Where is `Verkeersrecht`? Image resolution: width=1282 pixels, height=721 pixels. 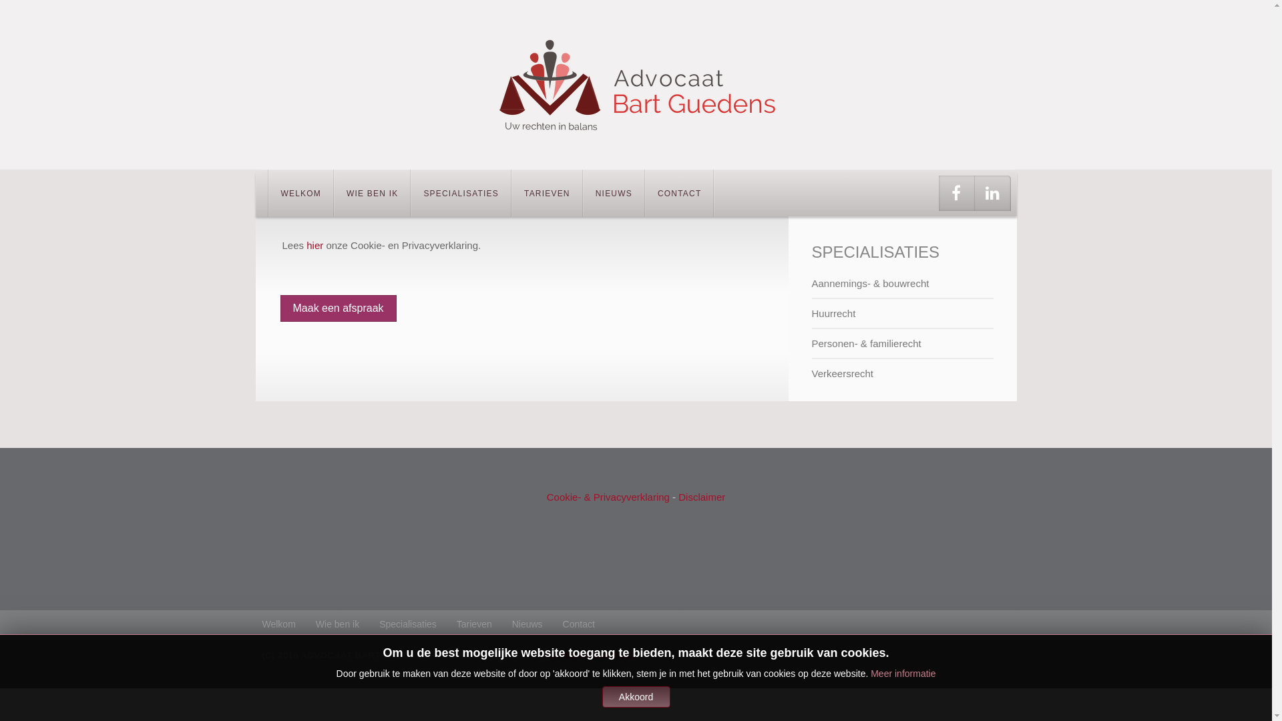
Verkeersrecht is located at coordinates (903, 374).